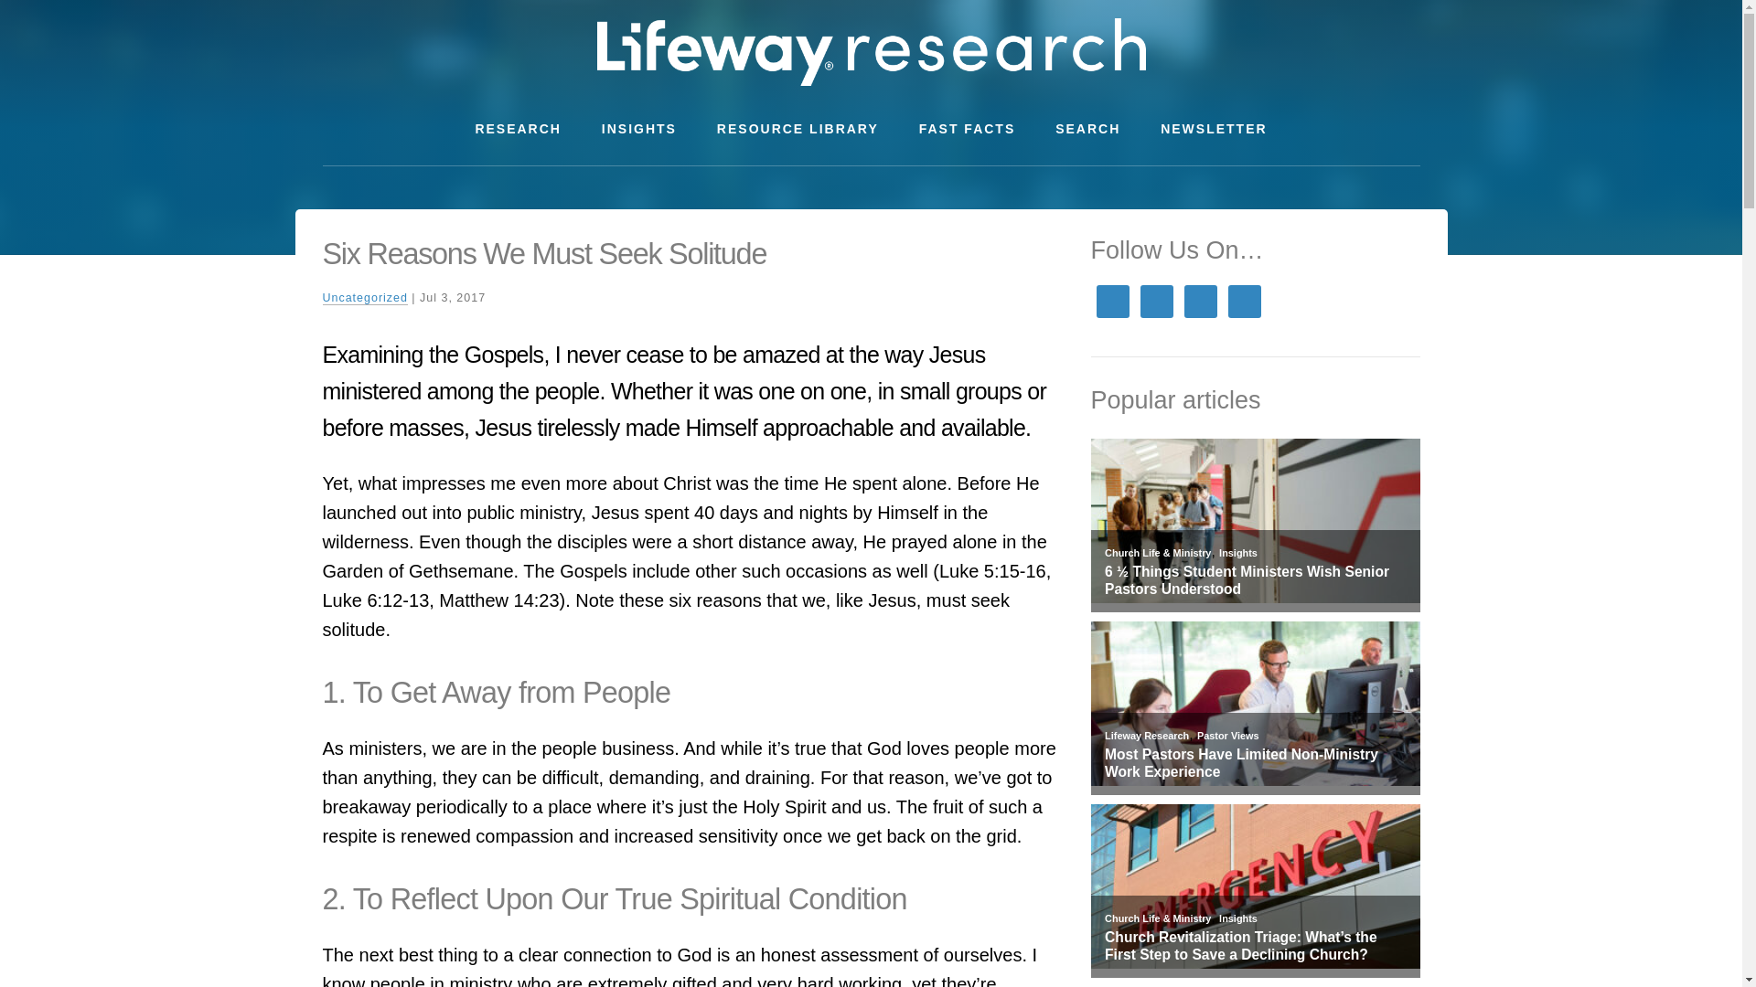  Describe the element at coordinates (518, 129) in the screenshot. I see `RESEARCH` at that location.